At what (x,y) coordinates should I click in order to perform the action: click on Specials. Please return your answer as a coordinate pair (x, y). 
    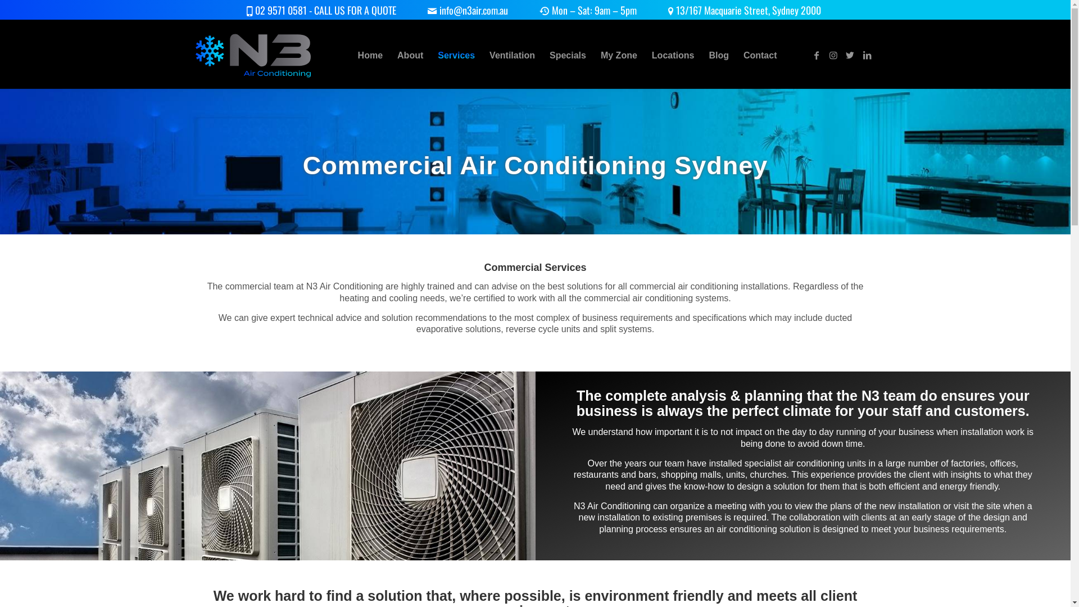
    Looking at the image, I should click on (568, 56).